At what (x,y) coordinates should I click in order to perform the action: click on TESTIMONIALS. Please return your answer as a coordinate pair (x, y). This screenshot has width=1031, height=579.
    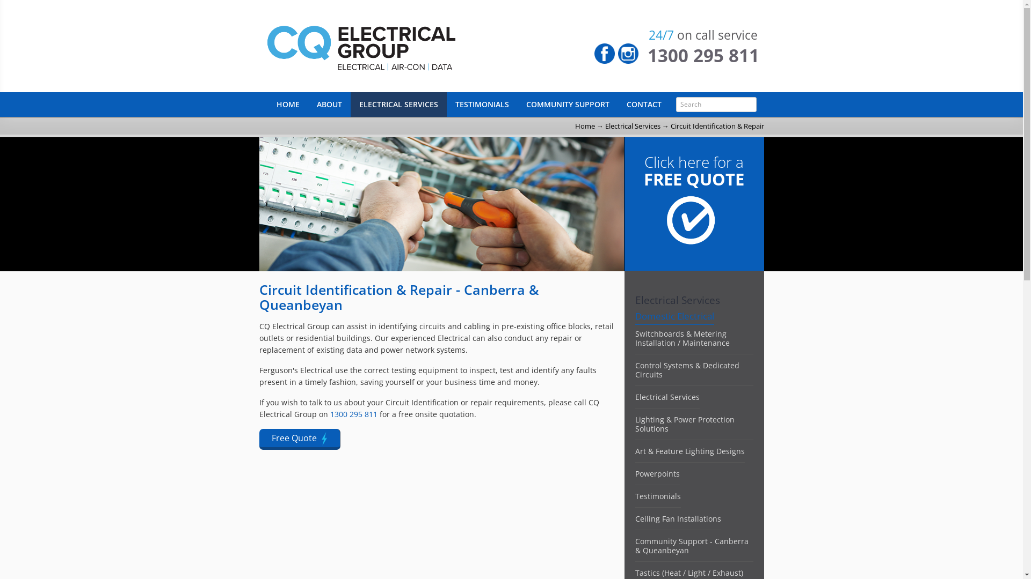
    Looking at the image, I should click on (482, 105).